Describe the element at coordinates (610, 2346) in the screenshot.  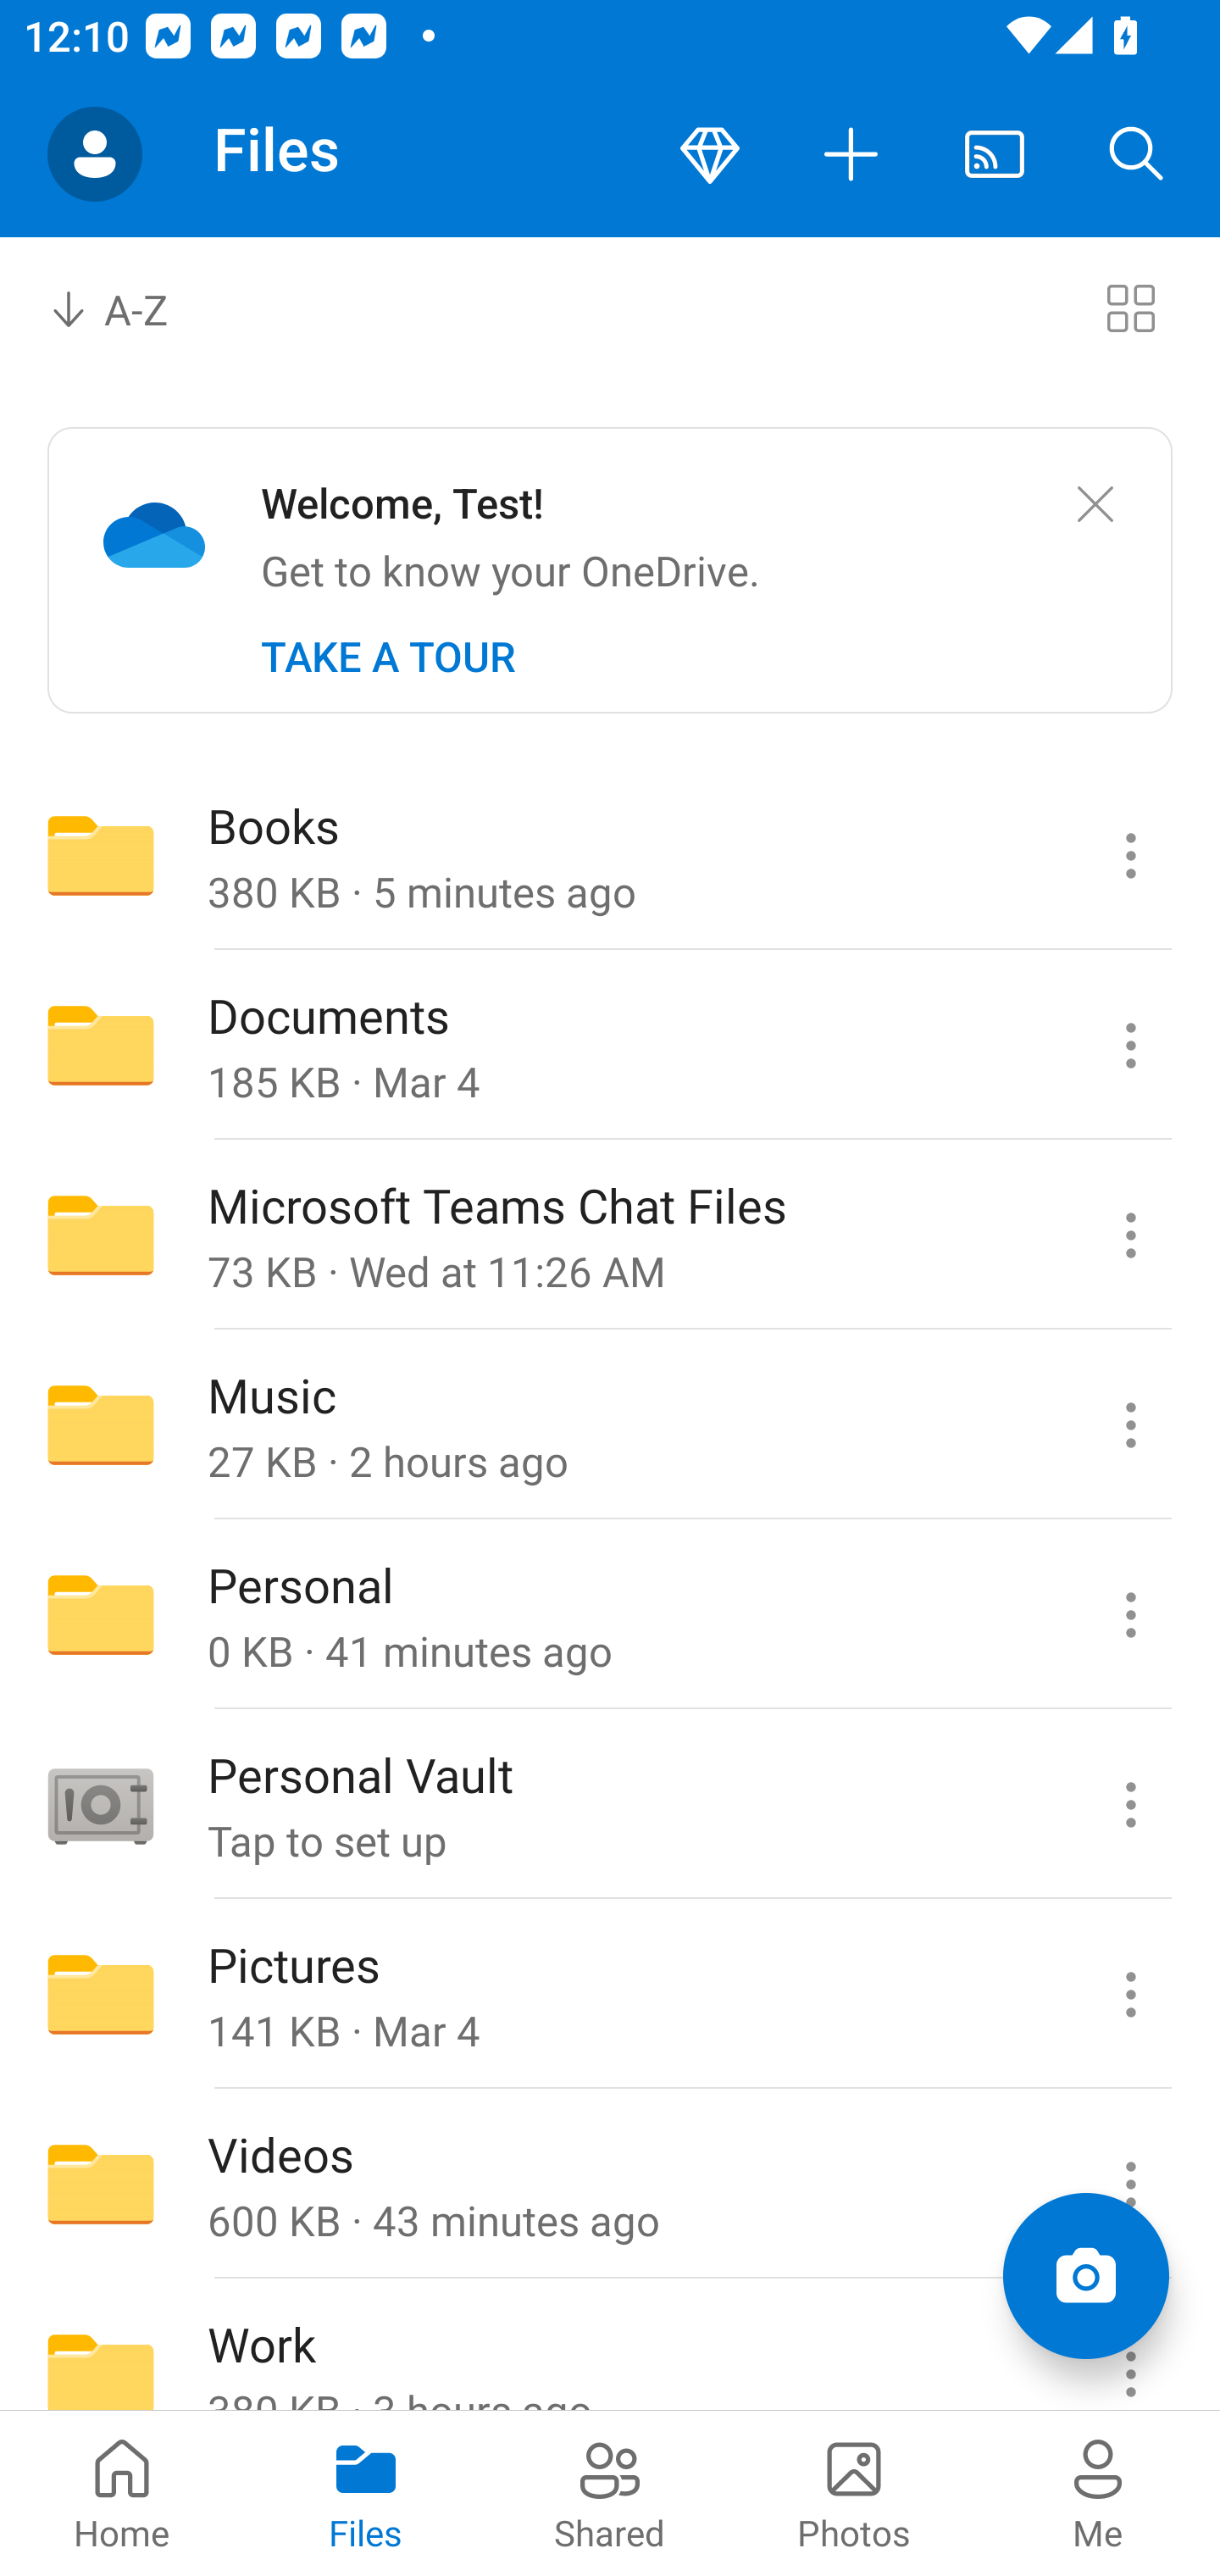
I see `Folder Work 380 KB · 3 hours ago Work commands` at that location.